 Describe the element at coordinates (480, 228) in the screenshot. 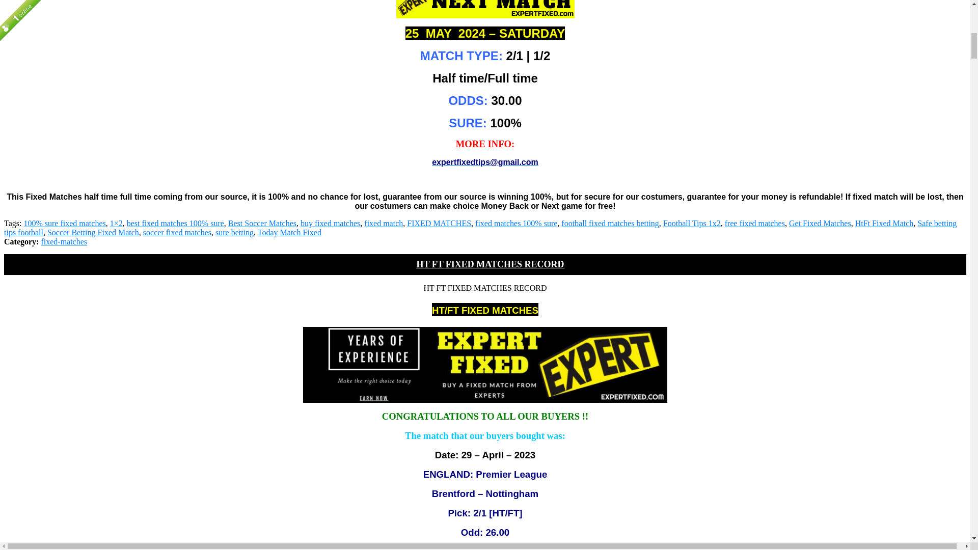

I see `Safe betting tips football` at that location.